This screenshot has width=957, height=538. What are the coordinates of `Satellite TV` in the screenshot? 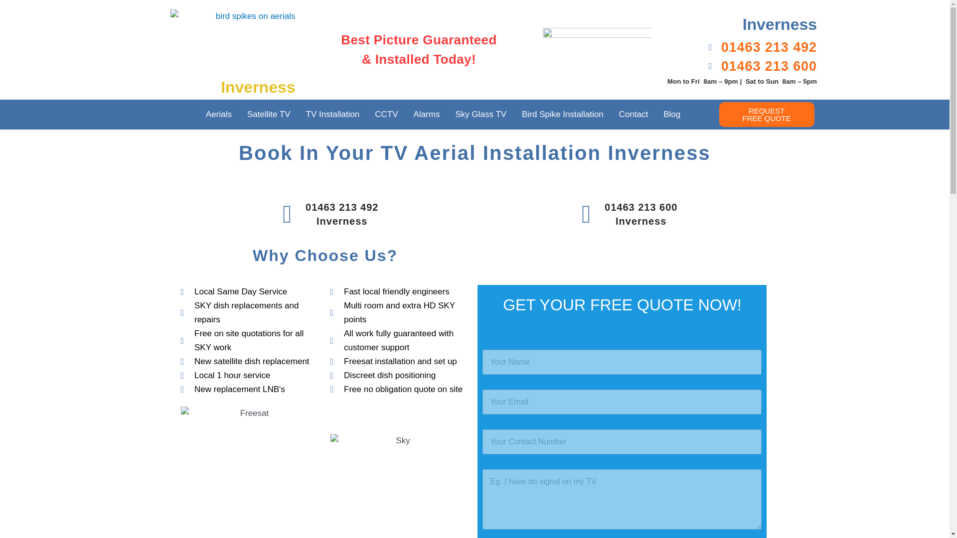 It's located at (269, 115).